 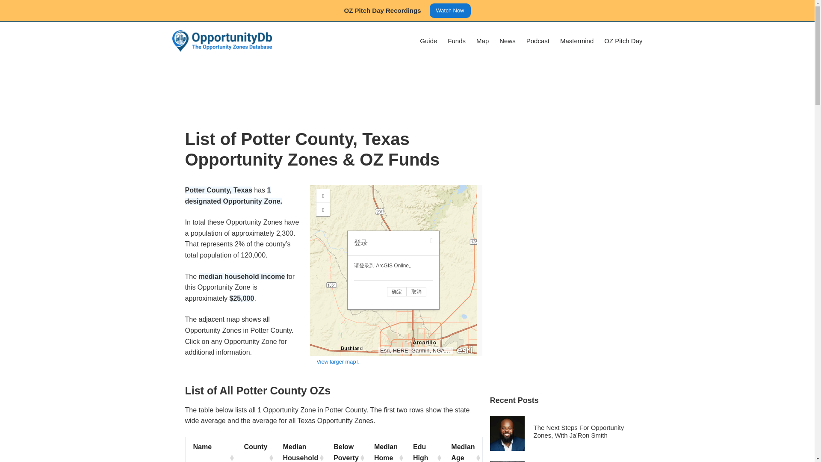 I want to click on Guide, so click(x=428, y=41).